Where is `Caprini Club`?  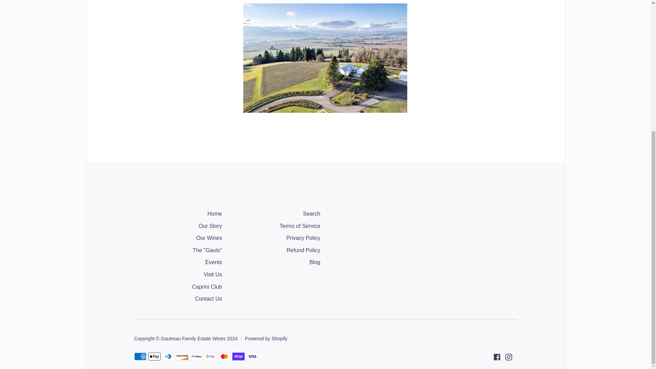 Caprini Club is located at coordinates (207, 287).